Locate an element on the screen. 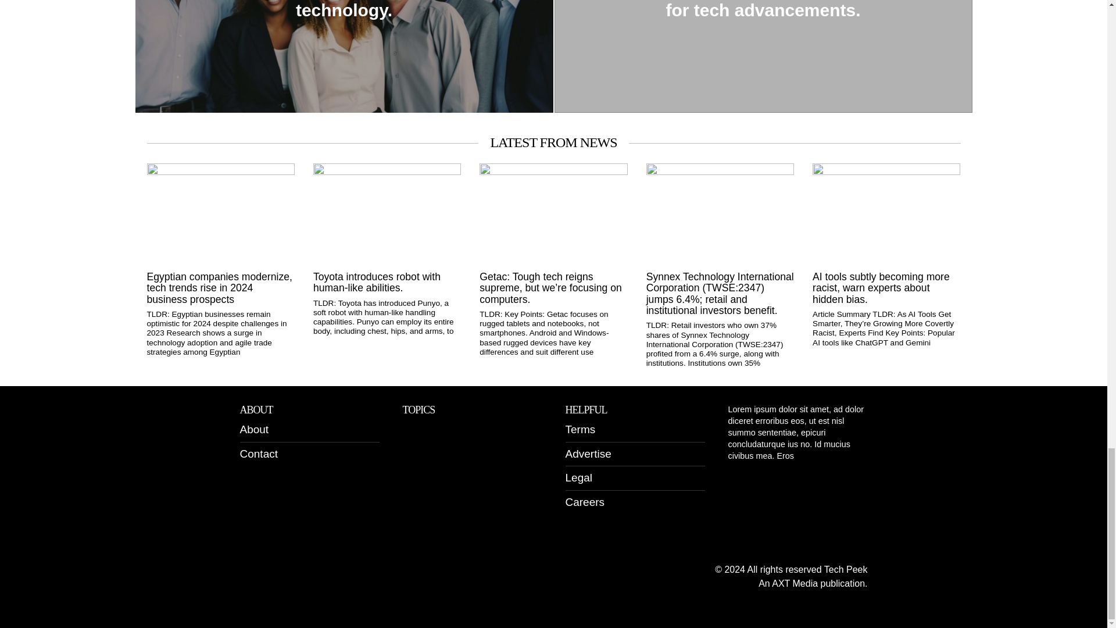  Terms is located at coordinates (580, 429).